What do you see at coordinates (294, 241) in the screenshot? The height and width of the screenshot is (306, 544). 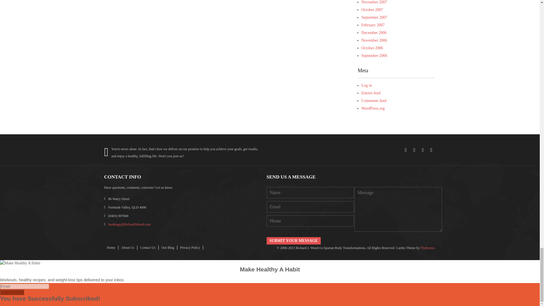 I see `Submit Your Message` at bounding box center [294, 241].